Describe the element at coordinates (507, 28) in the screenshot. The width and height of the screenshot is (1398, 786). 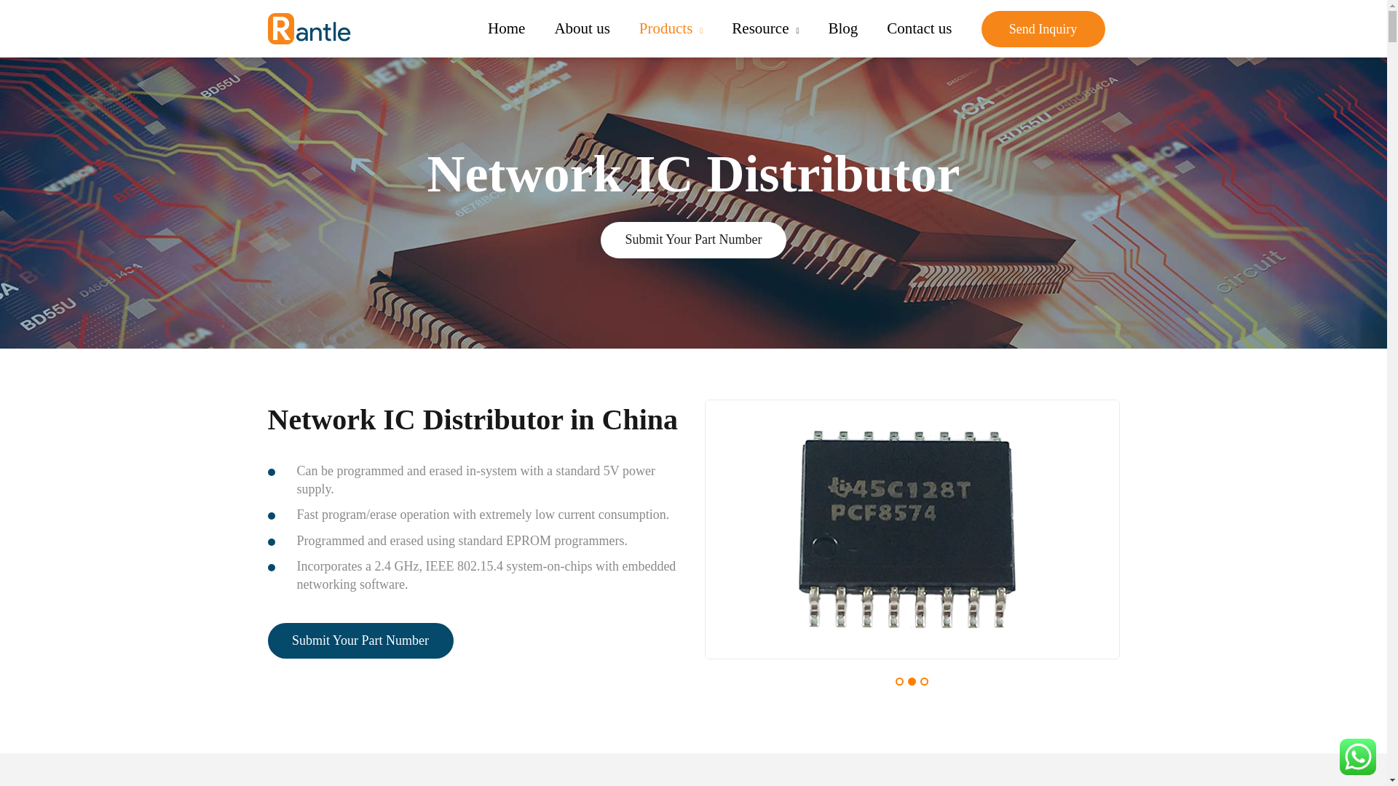
I see `Home` at that location.